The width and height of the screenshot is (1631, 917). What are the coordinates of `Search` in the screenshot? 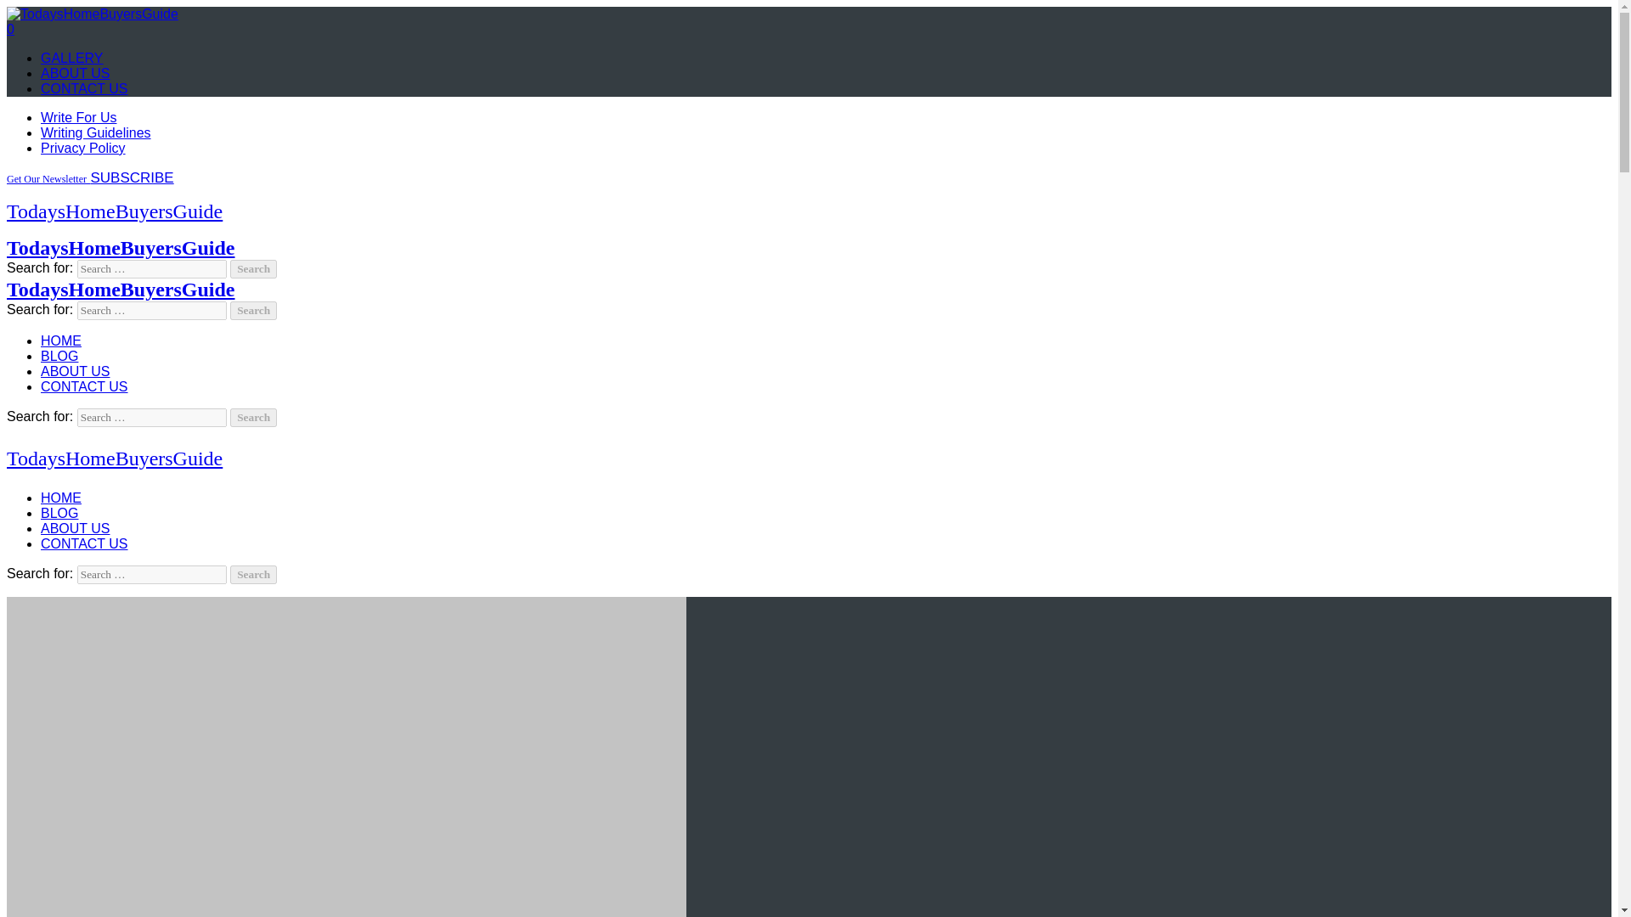 It's located at (253, 268).